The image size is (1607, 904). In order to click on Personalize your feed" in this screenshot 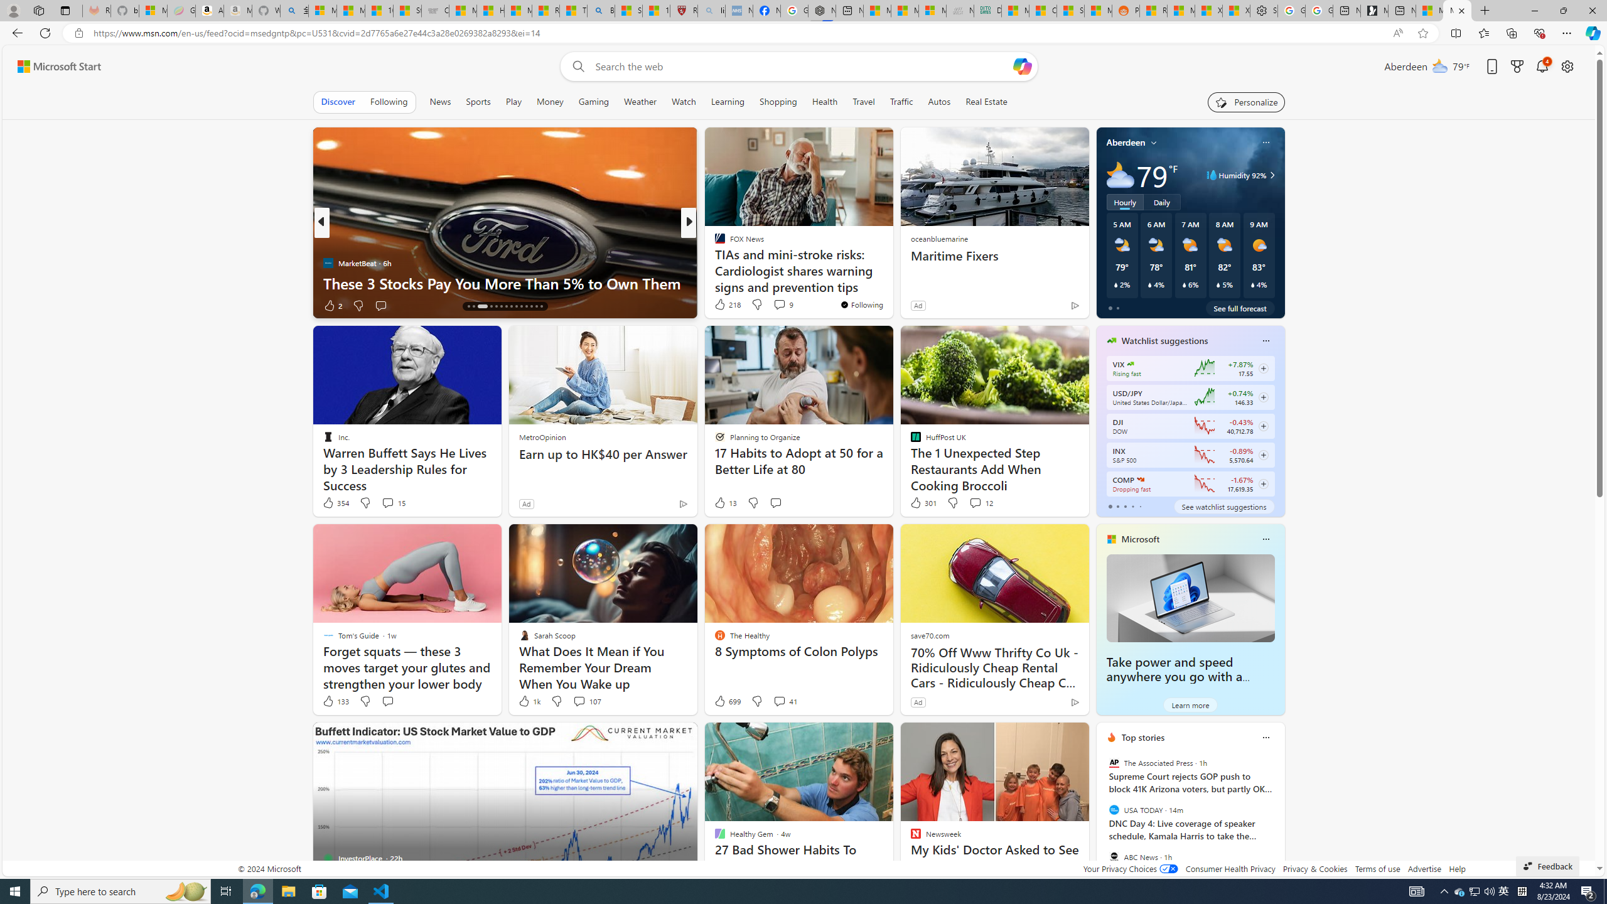, I will do `click(1247, 102)`.